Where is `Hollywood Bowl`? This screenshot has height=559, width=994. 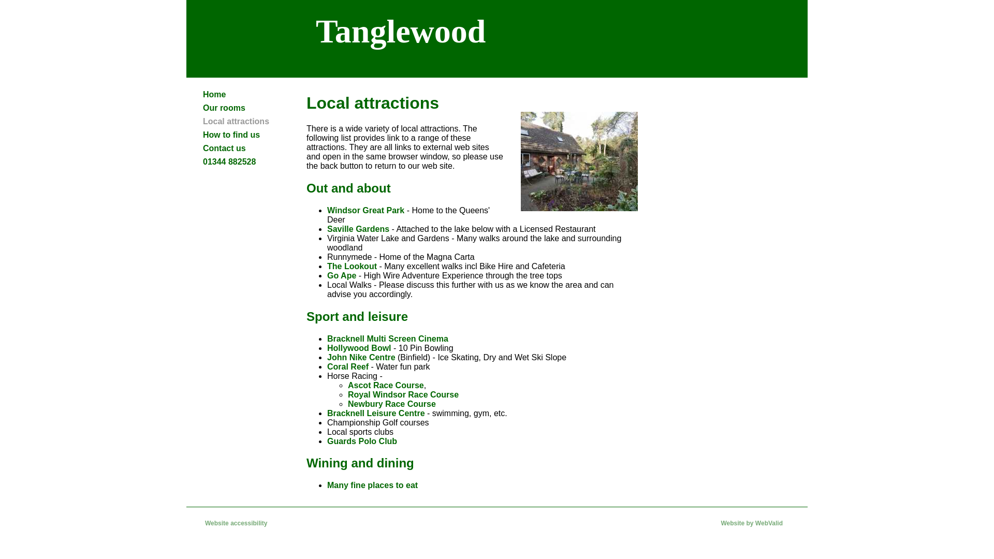
Hollywood Bowl is located at coordinates (359, 348).